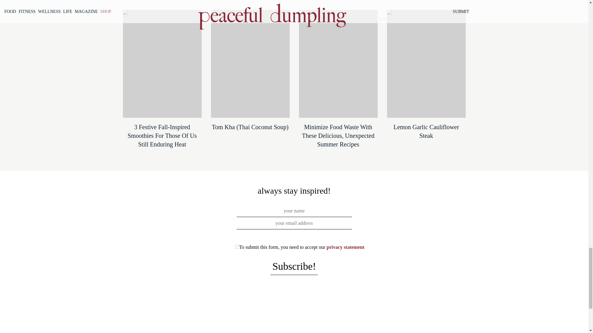  Describe the element at coordinates (237, 247) in the screenshot. I see `1` at that location.